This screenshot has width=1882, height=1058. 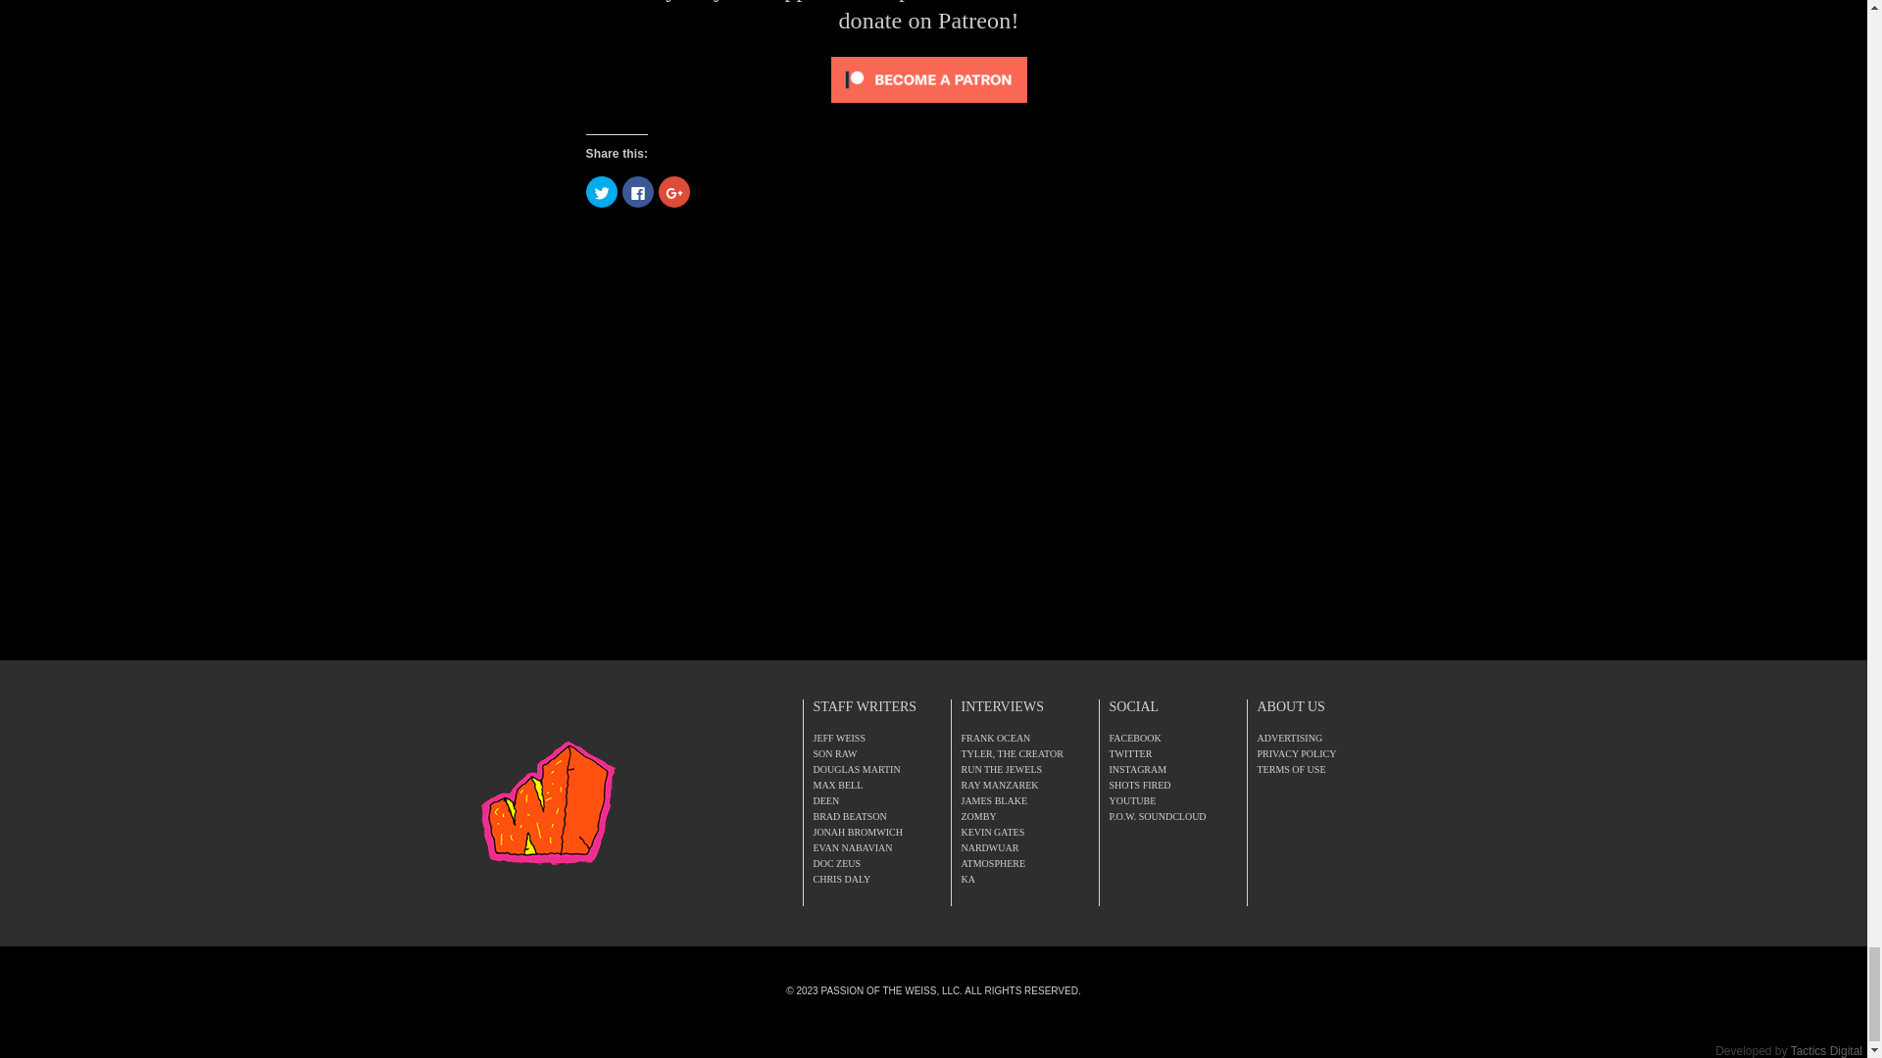 What do you see at coordinates (849, 817) in the screenshot?
I see `BRAD BEATSON` at bounding box center [849, 817].